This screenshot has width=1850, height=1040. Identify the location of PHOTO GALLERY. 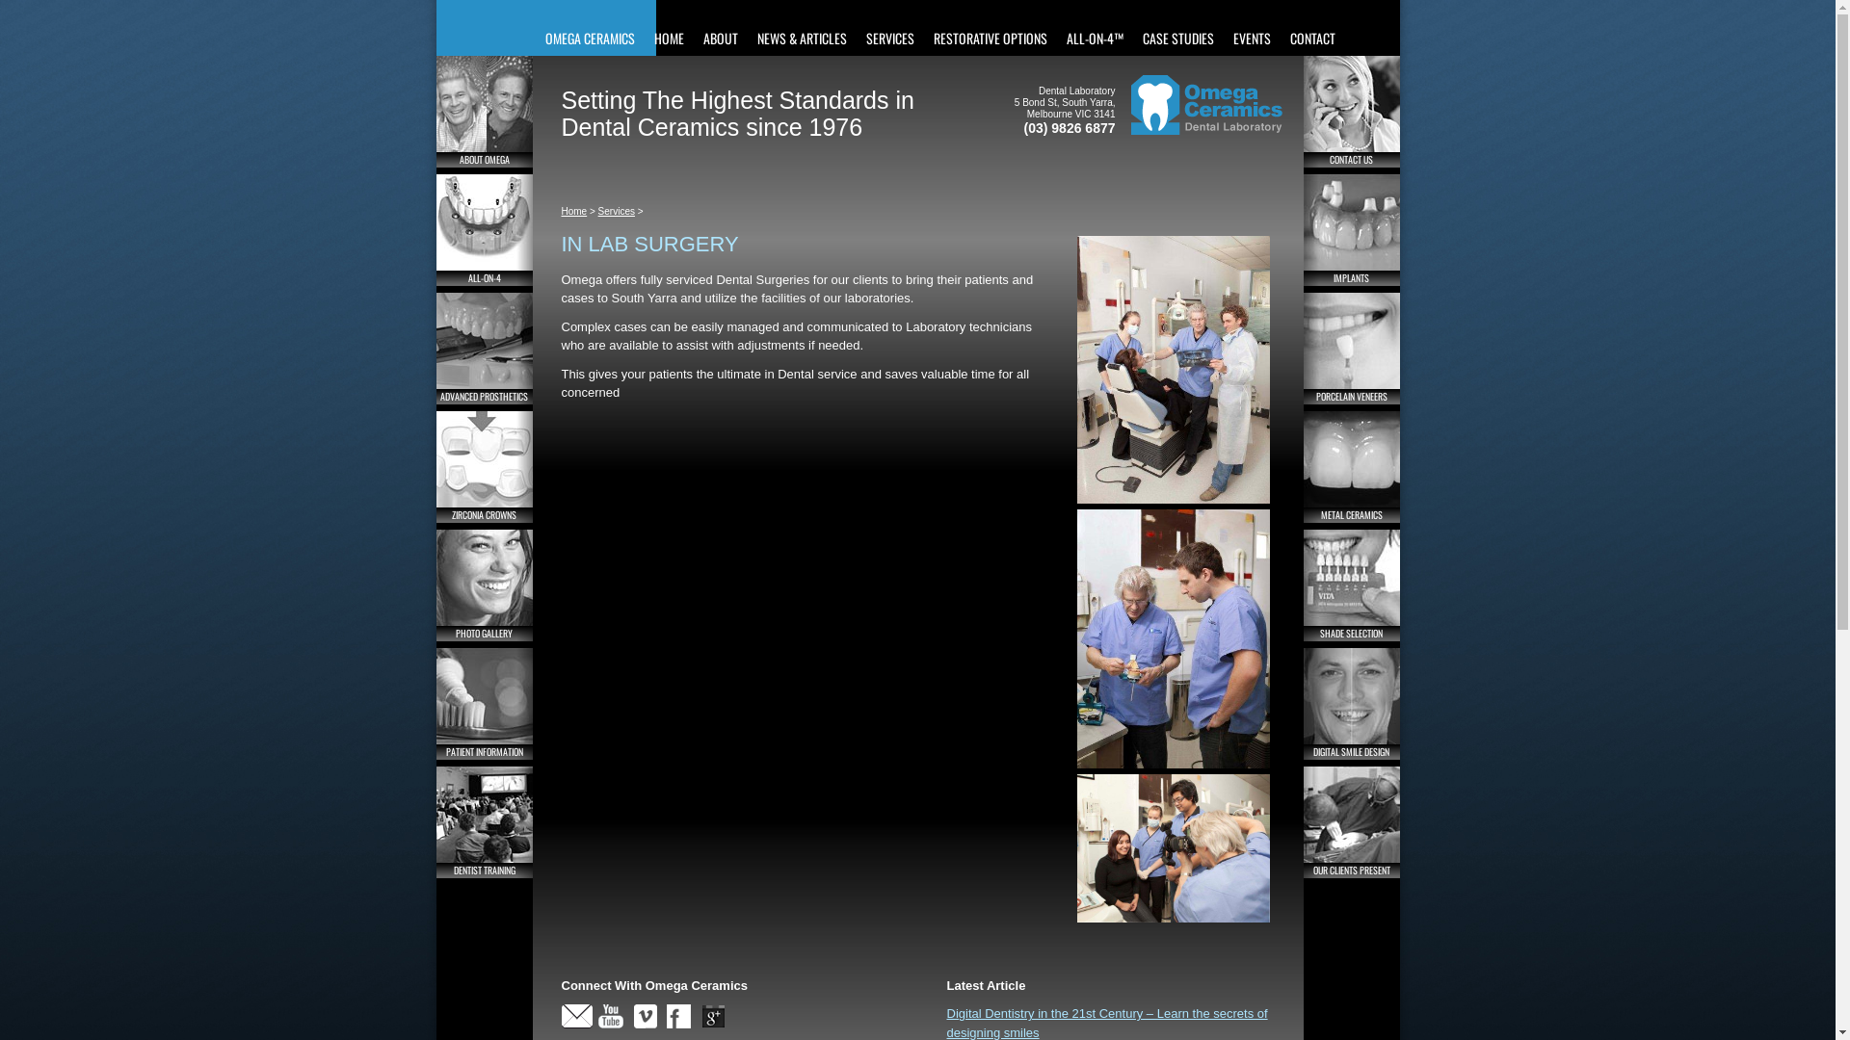
(484, 585).